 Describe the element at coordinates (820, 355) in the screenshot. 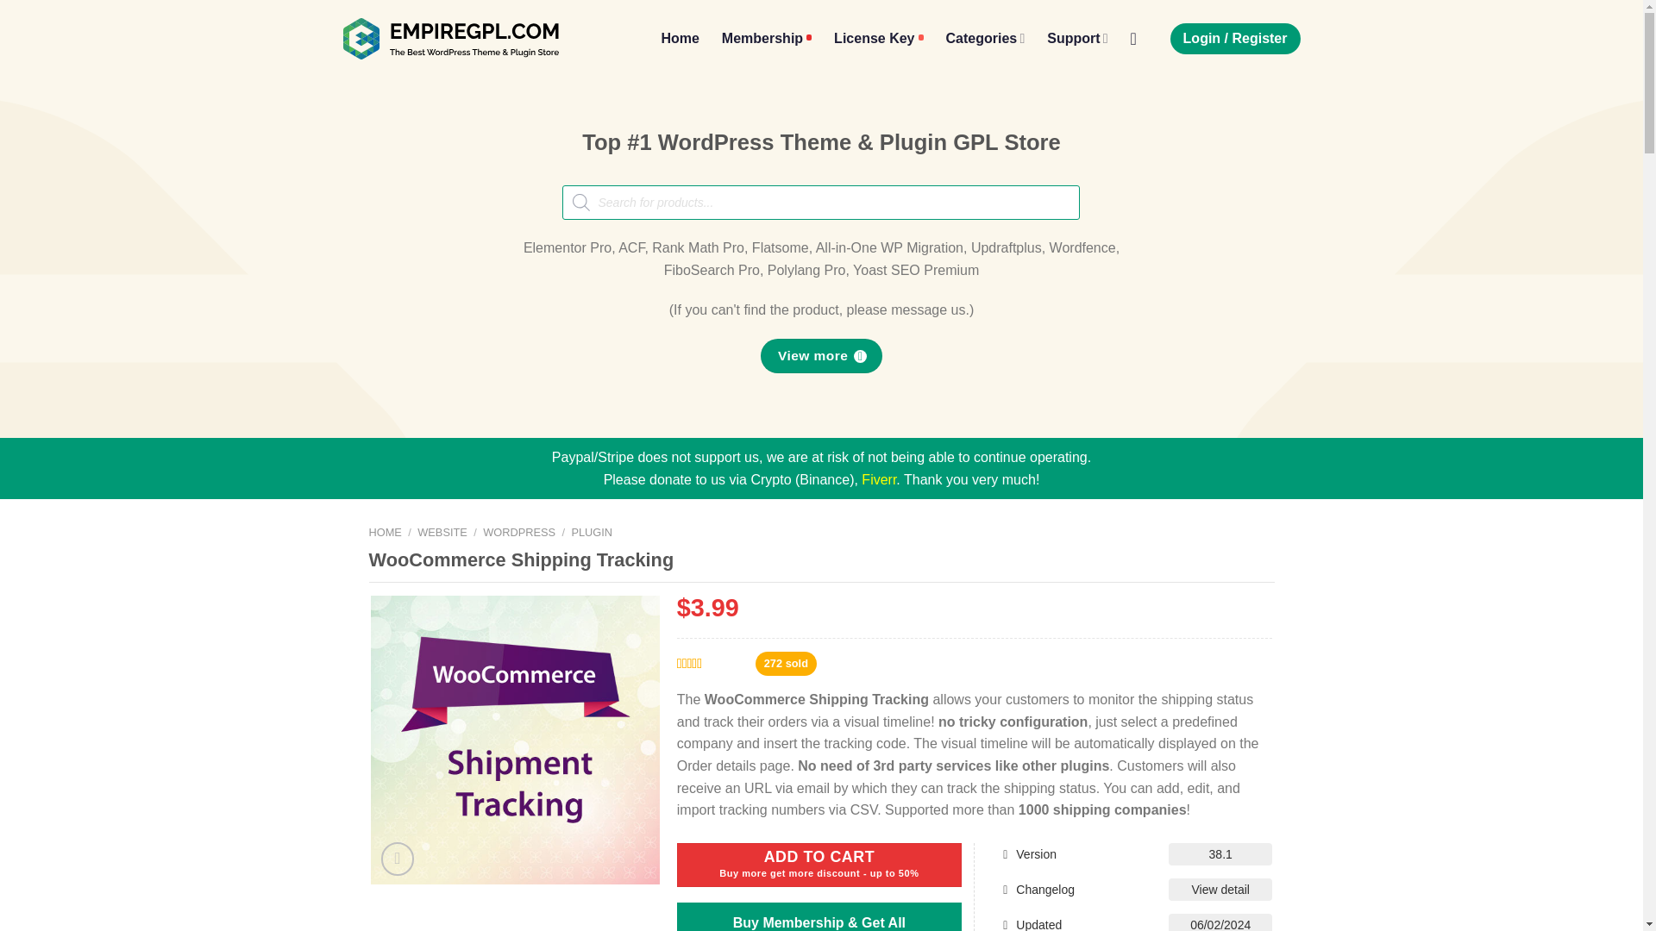

I see `View more` at that location.